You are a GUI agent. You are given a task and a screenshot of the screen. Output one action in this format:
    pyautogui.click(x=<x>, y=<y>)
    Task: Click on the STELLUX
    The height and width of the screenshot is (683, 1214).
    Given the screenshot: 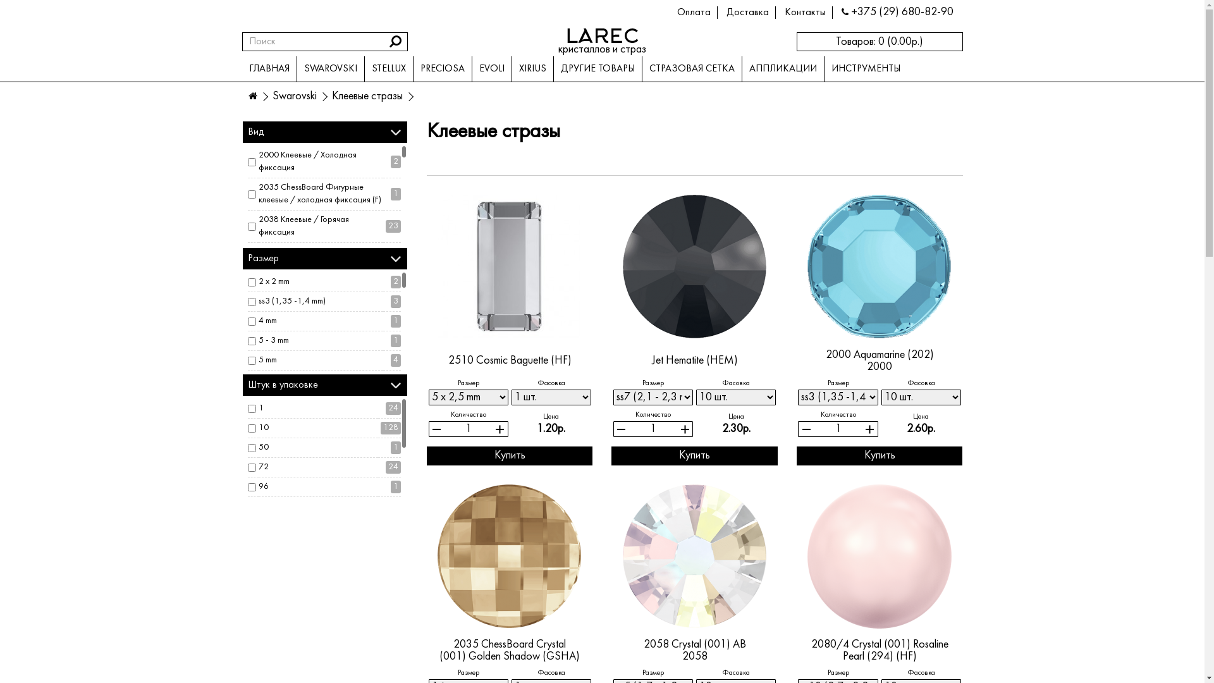 What is the action you would take?
    pyautogui.click(x=388, y=69)
    